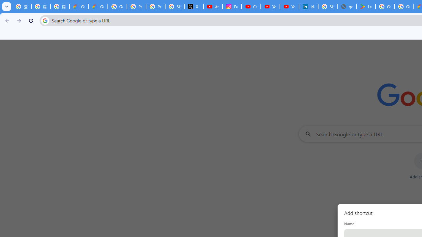  Describe the element at coordinates (289, 7) in the screenshot. I see `YouTube Culture & Trends - YouTube Top 10, 2021` at that location.